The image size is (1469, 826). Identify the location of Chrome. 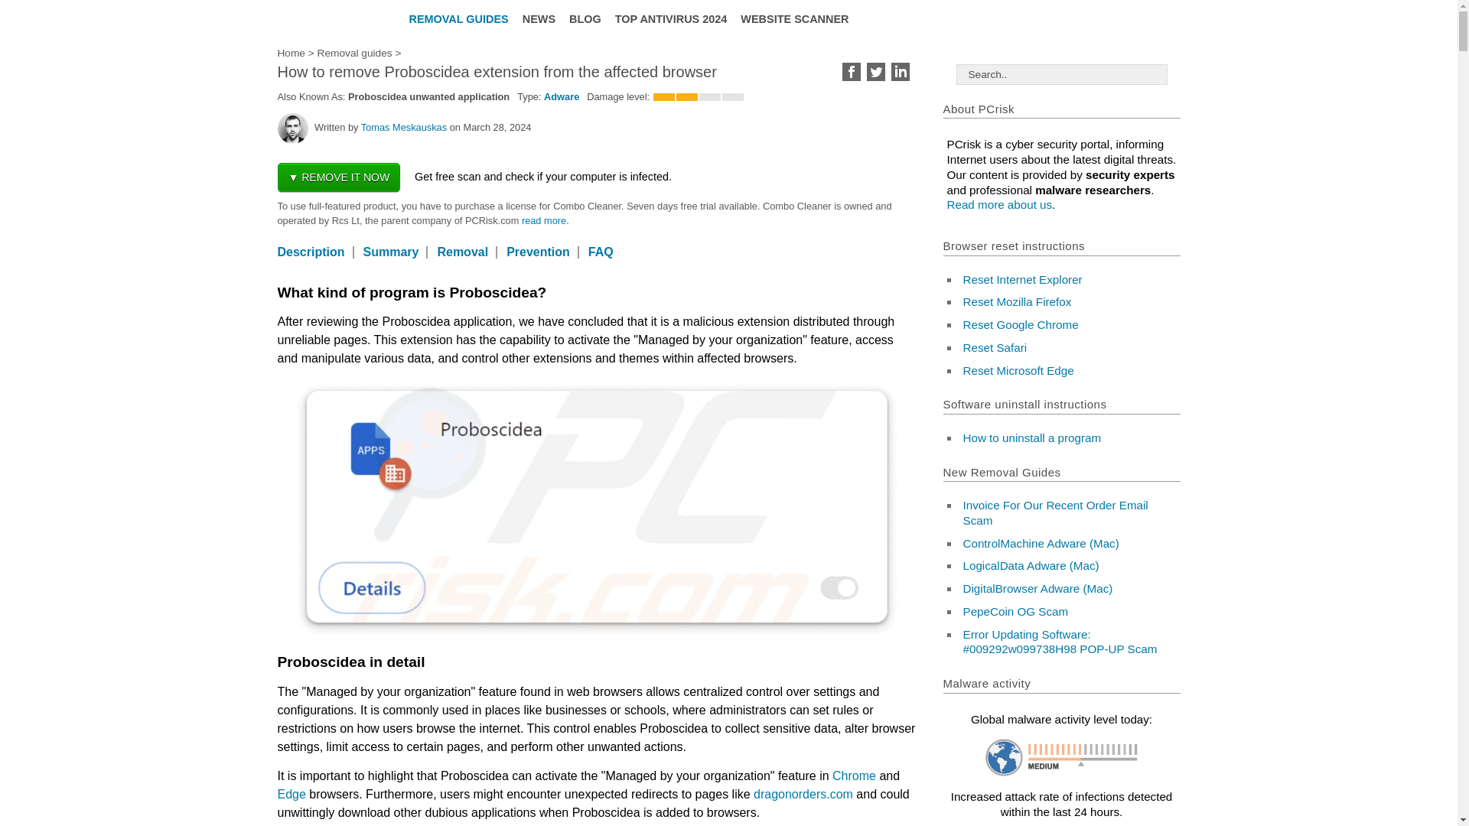
(854, 776).